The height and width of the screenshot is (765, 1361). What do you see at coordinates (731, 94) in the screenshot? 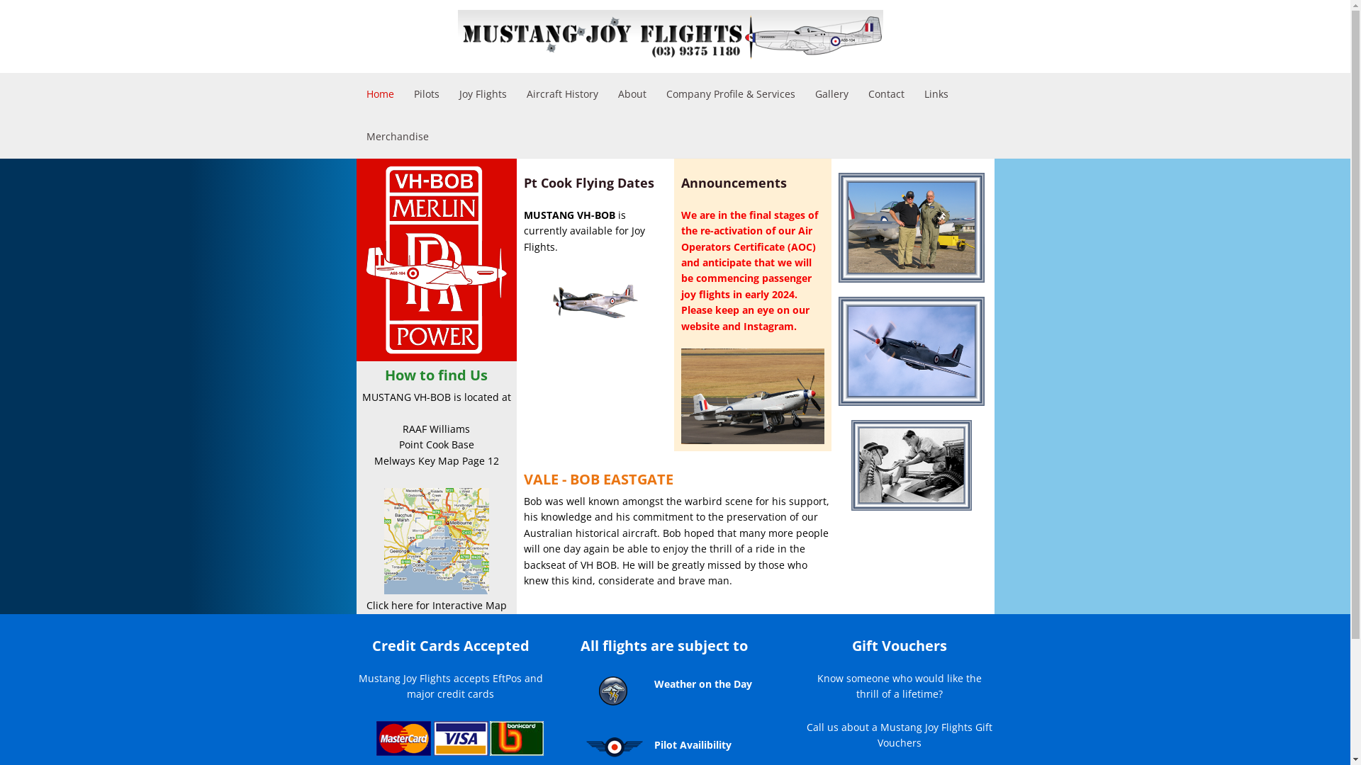
I see `Company Profile & Services` at bounding box center [731, 94].